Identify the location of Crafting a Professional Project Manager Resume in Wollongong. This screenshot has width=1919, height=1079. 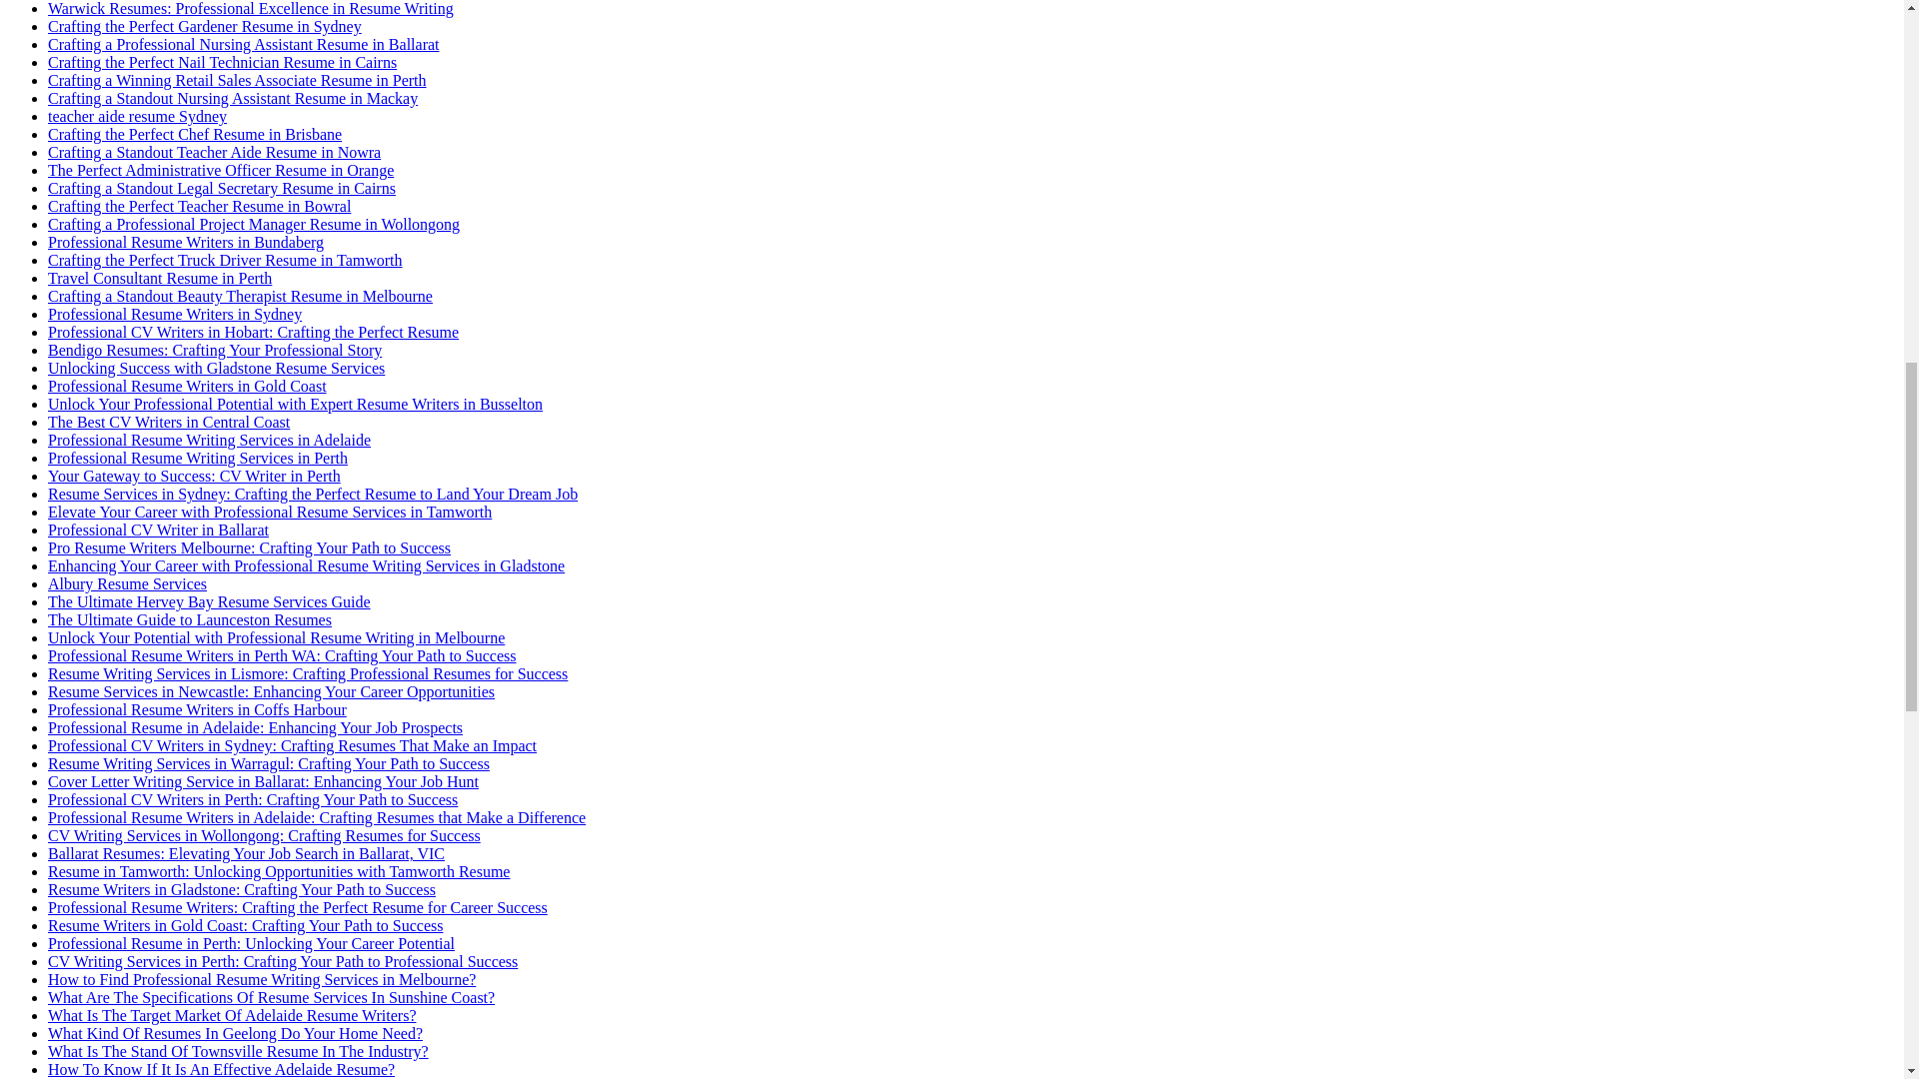
(254, 224).